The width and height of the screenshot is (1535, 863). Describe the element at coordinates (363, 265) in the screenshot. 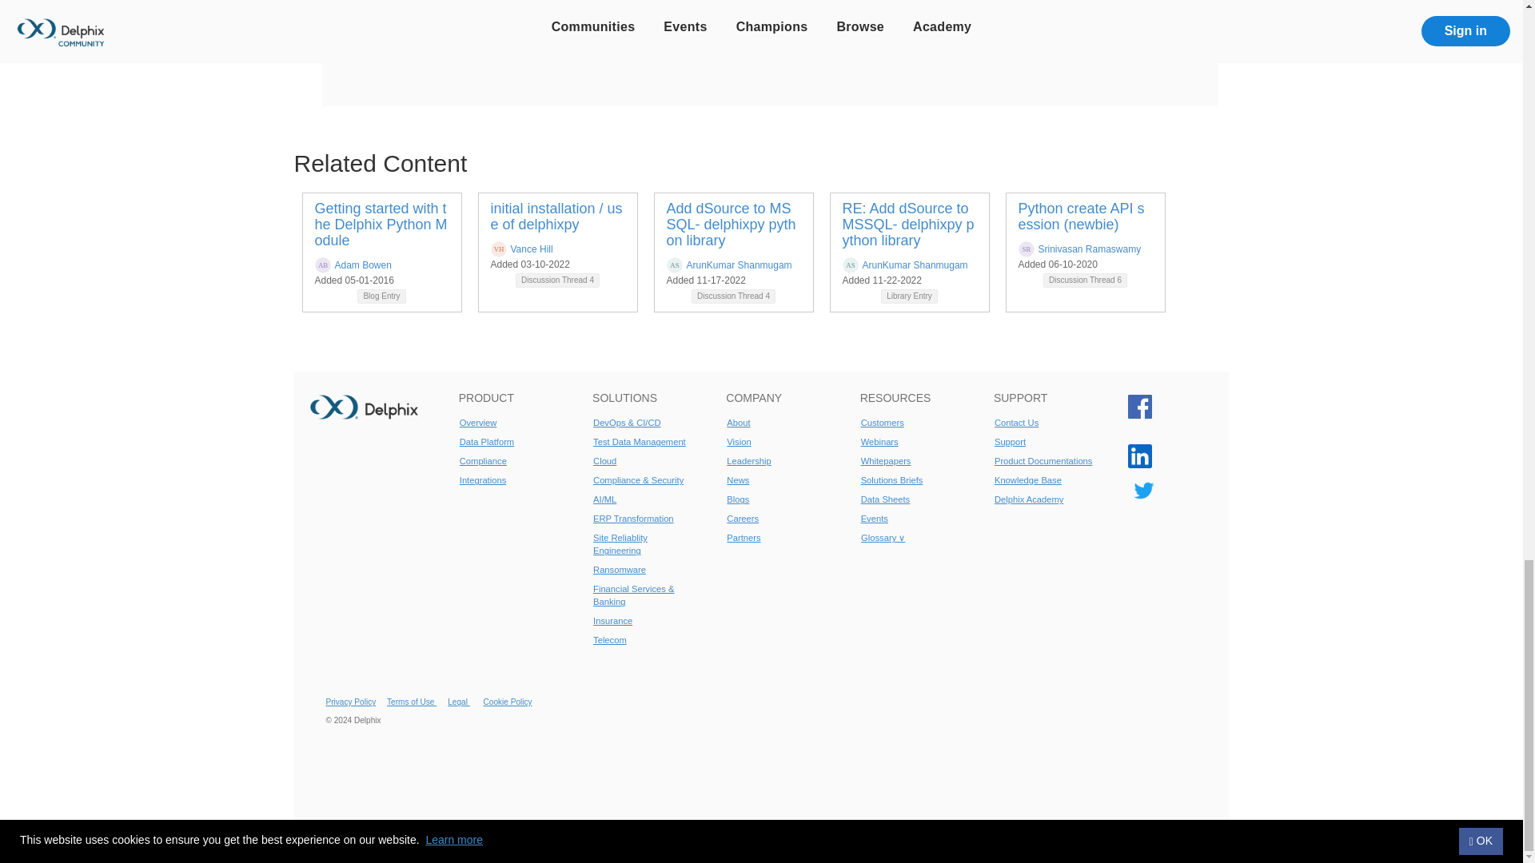

I see `Adam Bowen` at that location.